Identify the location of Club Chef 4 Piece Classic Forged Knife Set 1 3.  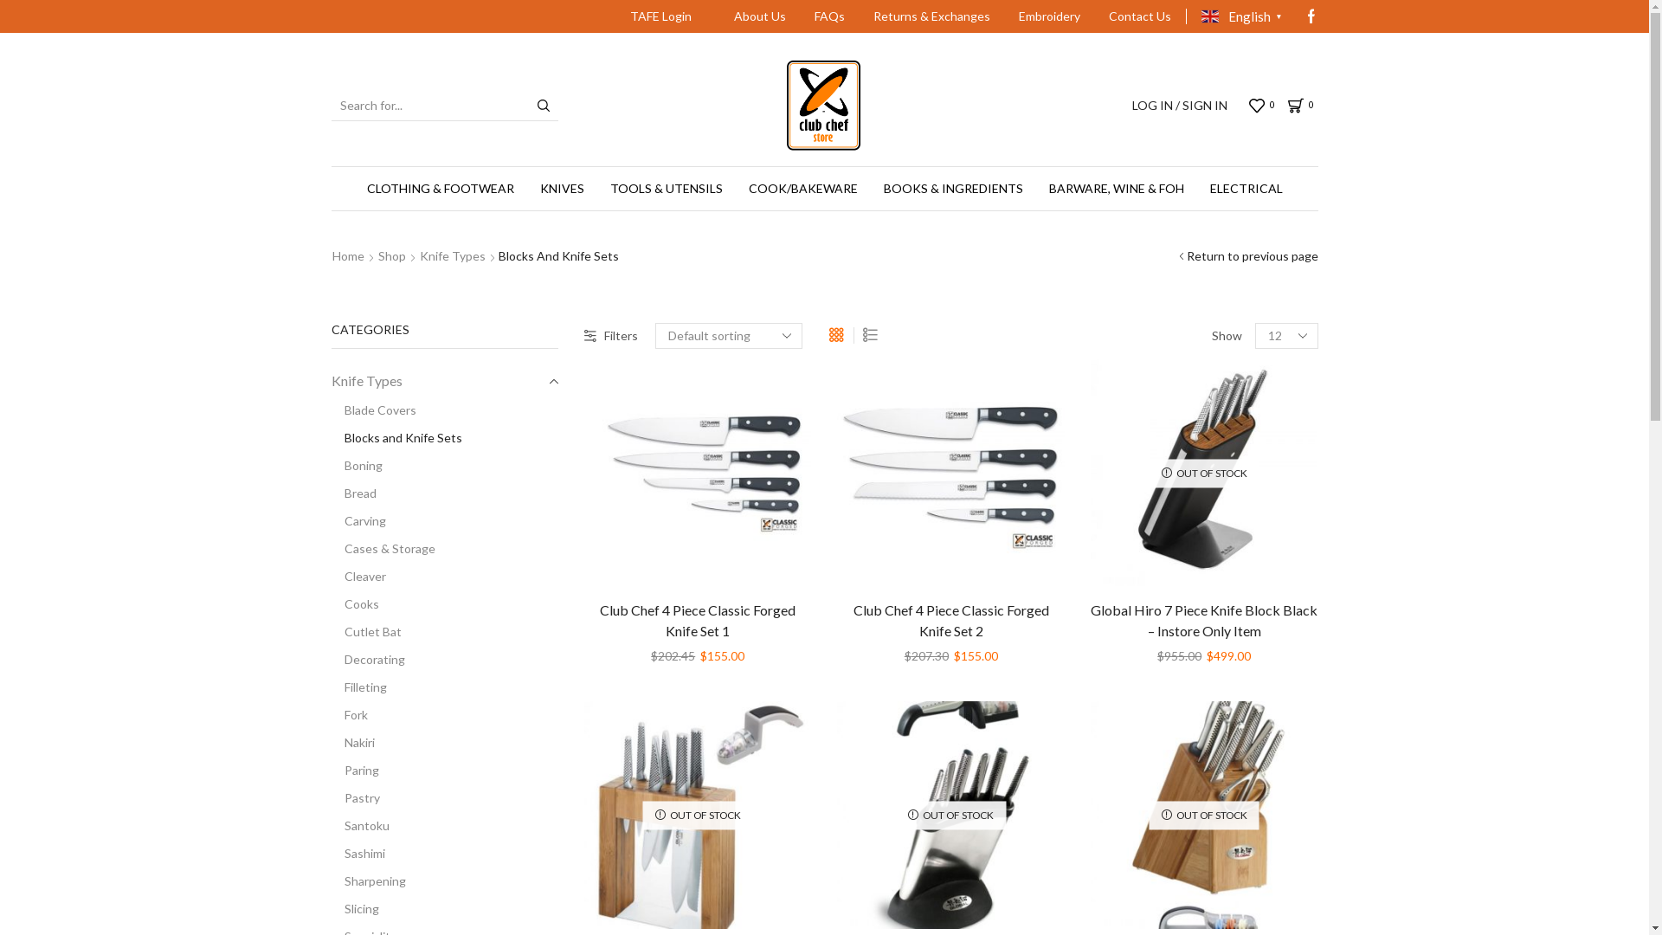
(698, 473).